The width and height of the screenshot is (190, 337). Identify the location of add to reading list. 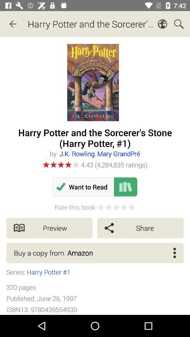
(126, 187).